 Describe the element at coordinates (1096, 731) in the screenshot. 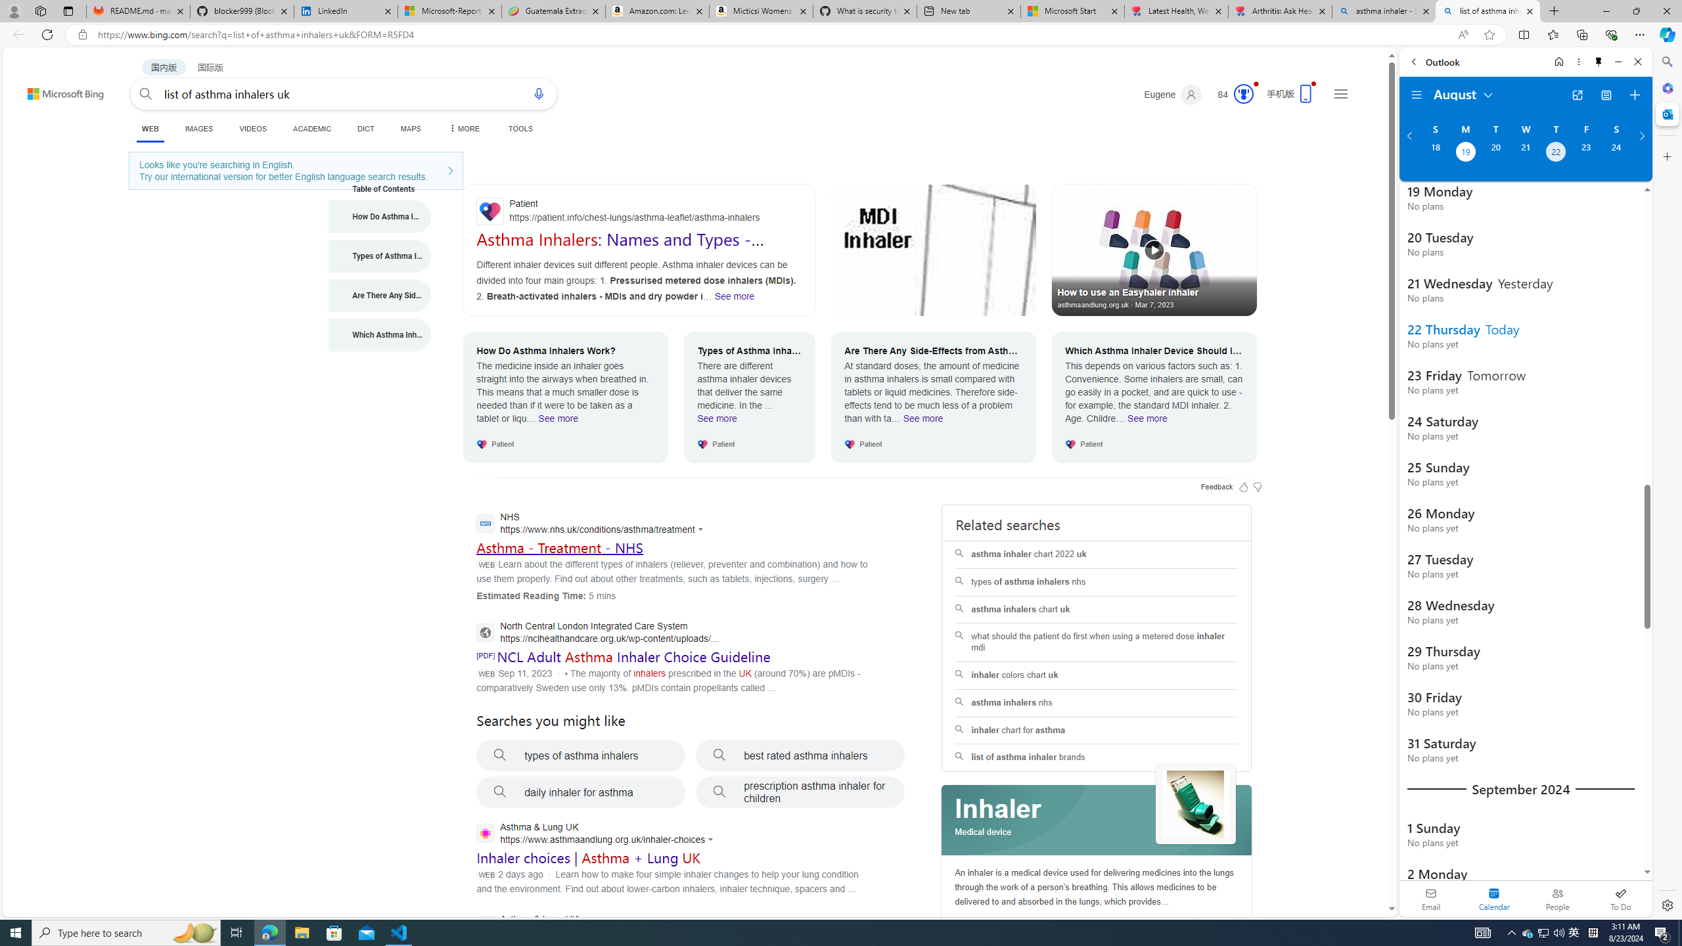

I see `inhaler chart for asthma` at that location.